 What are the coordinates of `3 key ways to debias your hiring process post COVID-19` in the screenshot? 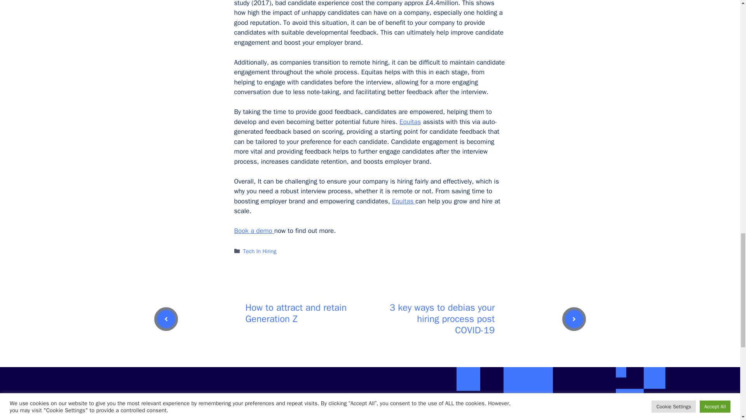 It's located at (442, 319).